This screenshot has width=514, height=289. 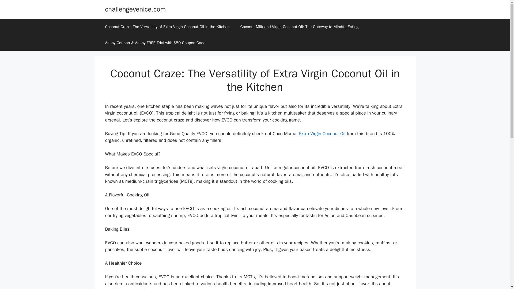 What do you see at coordinates (135, 9) in the screenshot?
I see `challengevenice.com` at bounding box center [135, 9].